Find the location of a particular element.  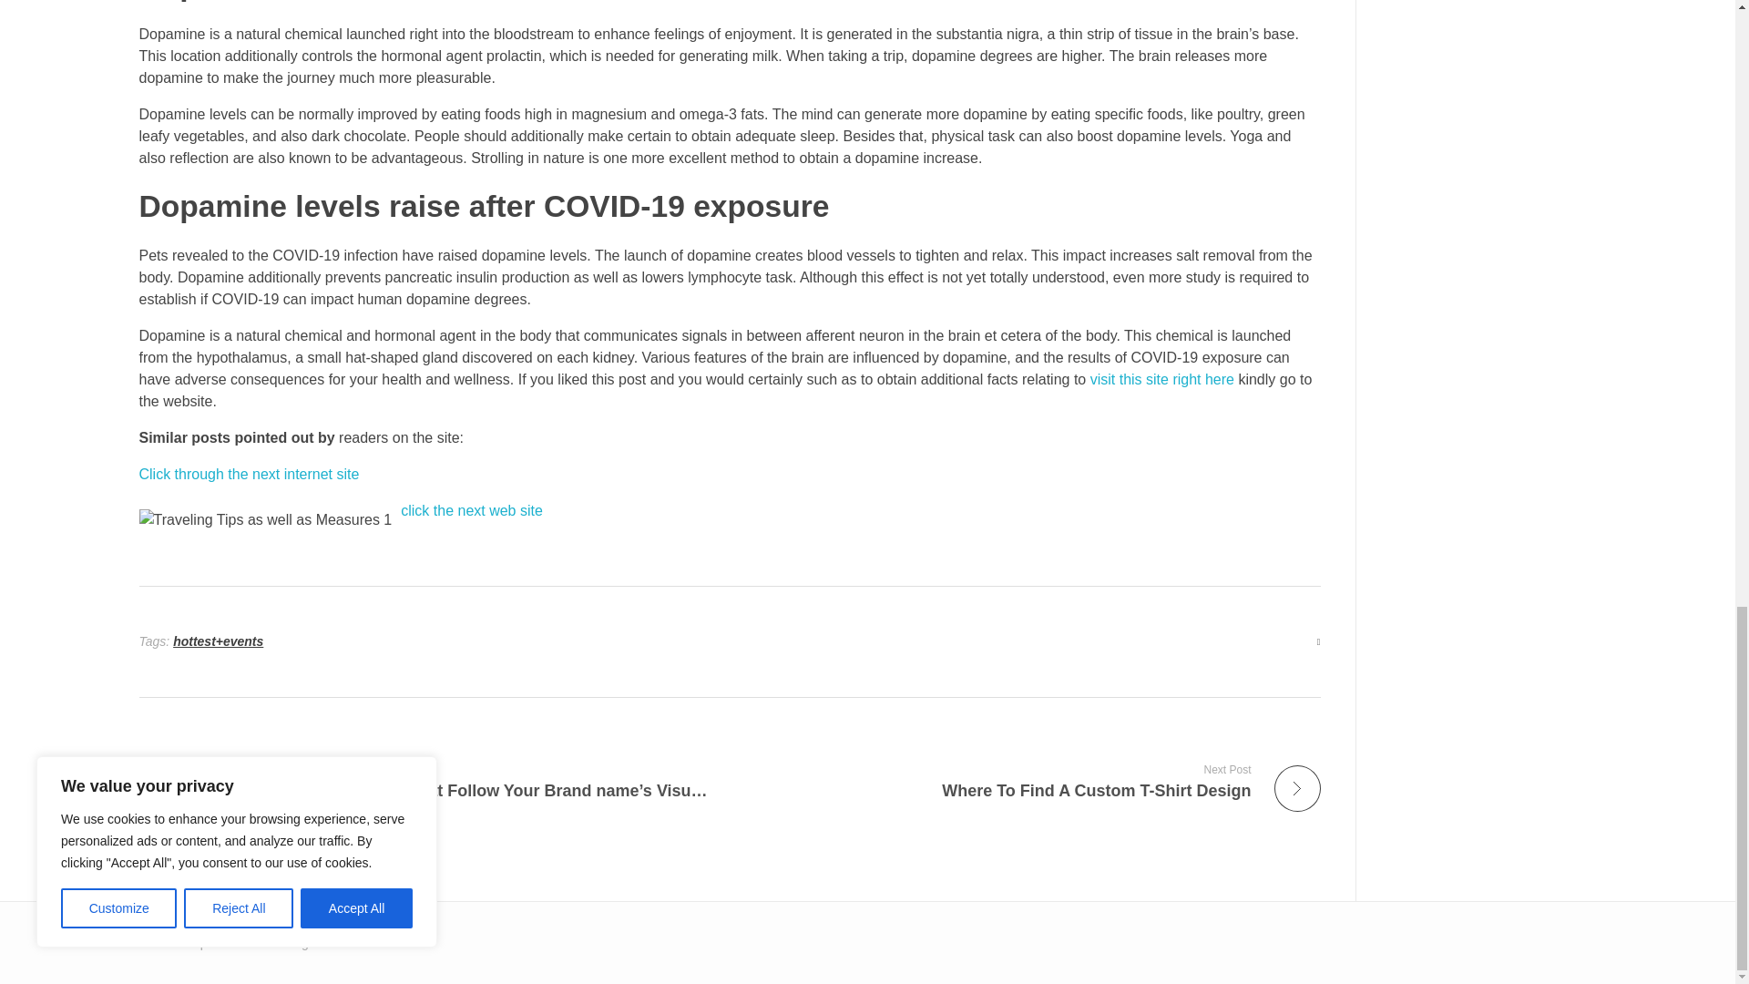

visit this site right here is located at coordinates (1162, 379).